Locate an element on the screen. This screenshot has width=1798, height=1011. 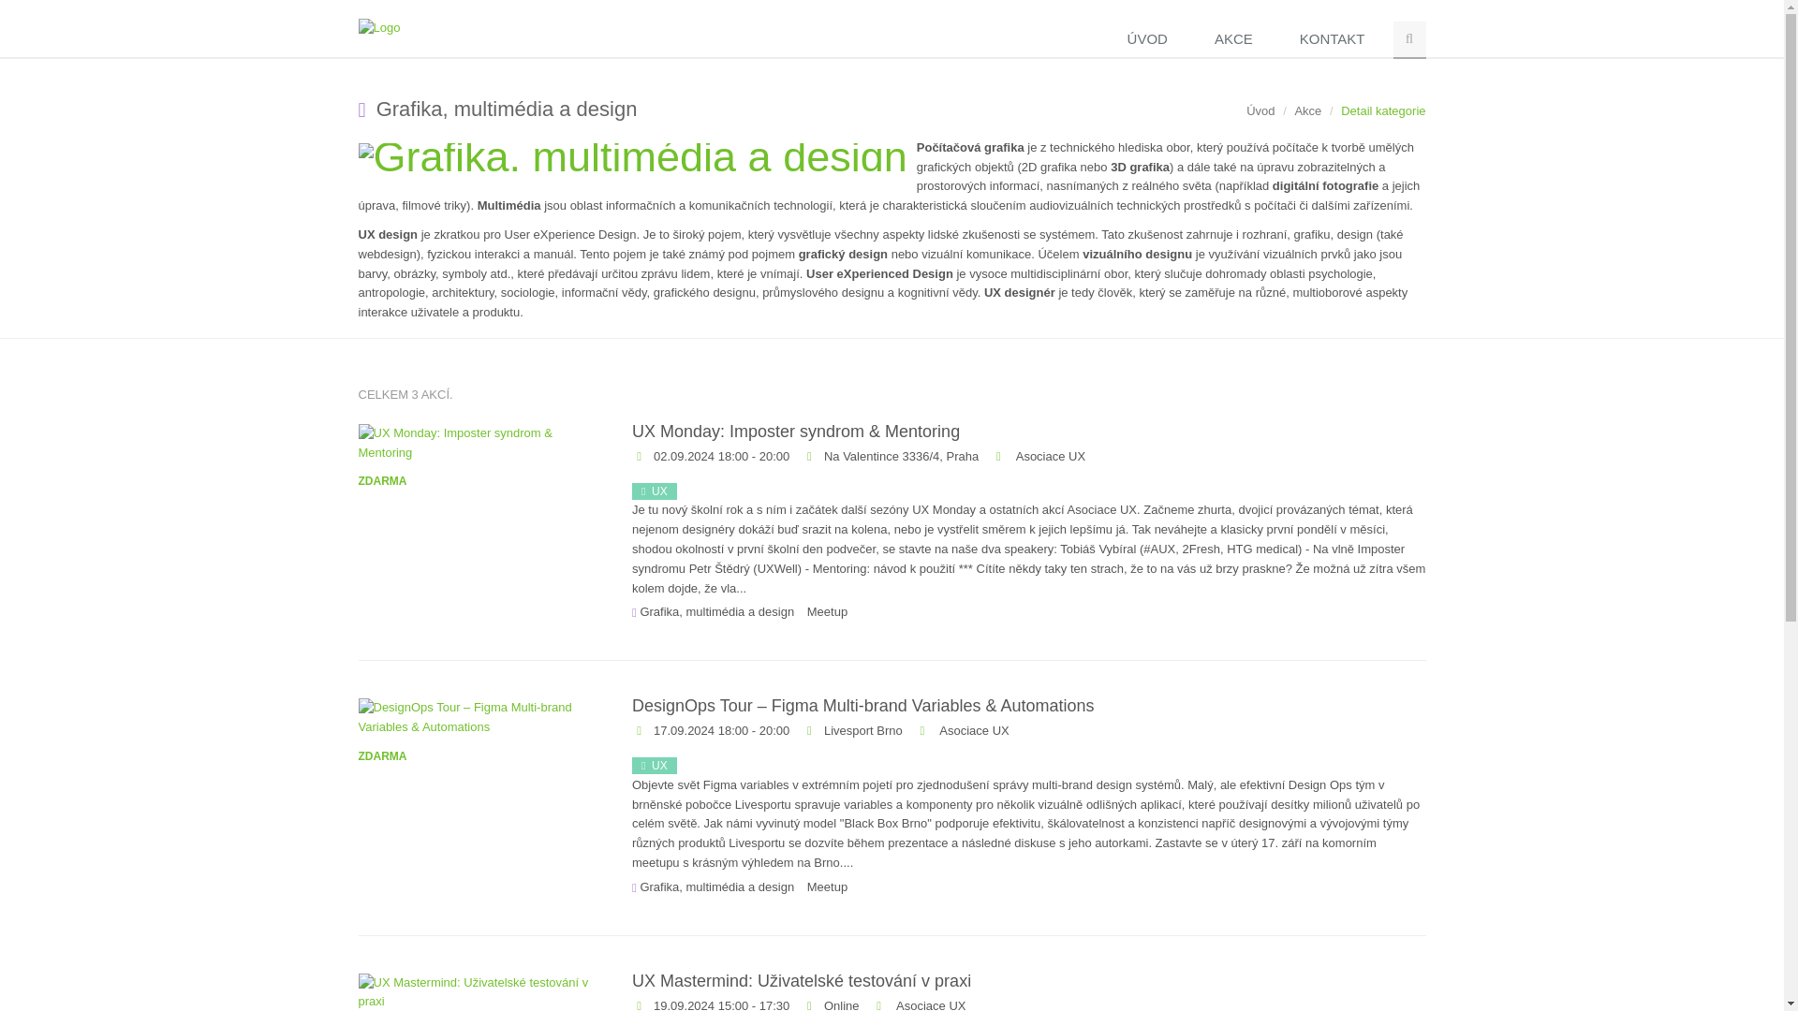
Asociace UX is located at coordinates (972, 730).